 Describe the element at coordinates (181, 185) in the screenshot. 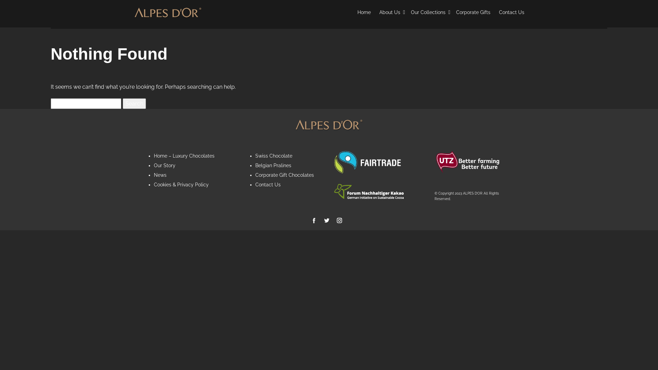

I see `Cookies & Privacy Policy` at that location.